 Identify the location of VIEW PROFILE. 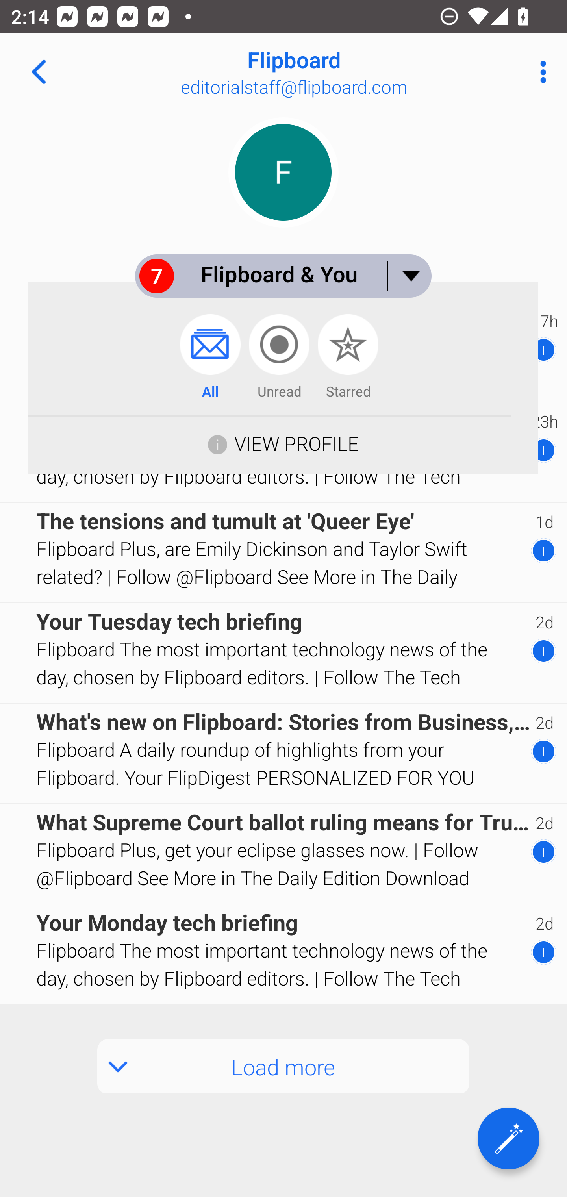
(283, 443).